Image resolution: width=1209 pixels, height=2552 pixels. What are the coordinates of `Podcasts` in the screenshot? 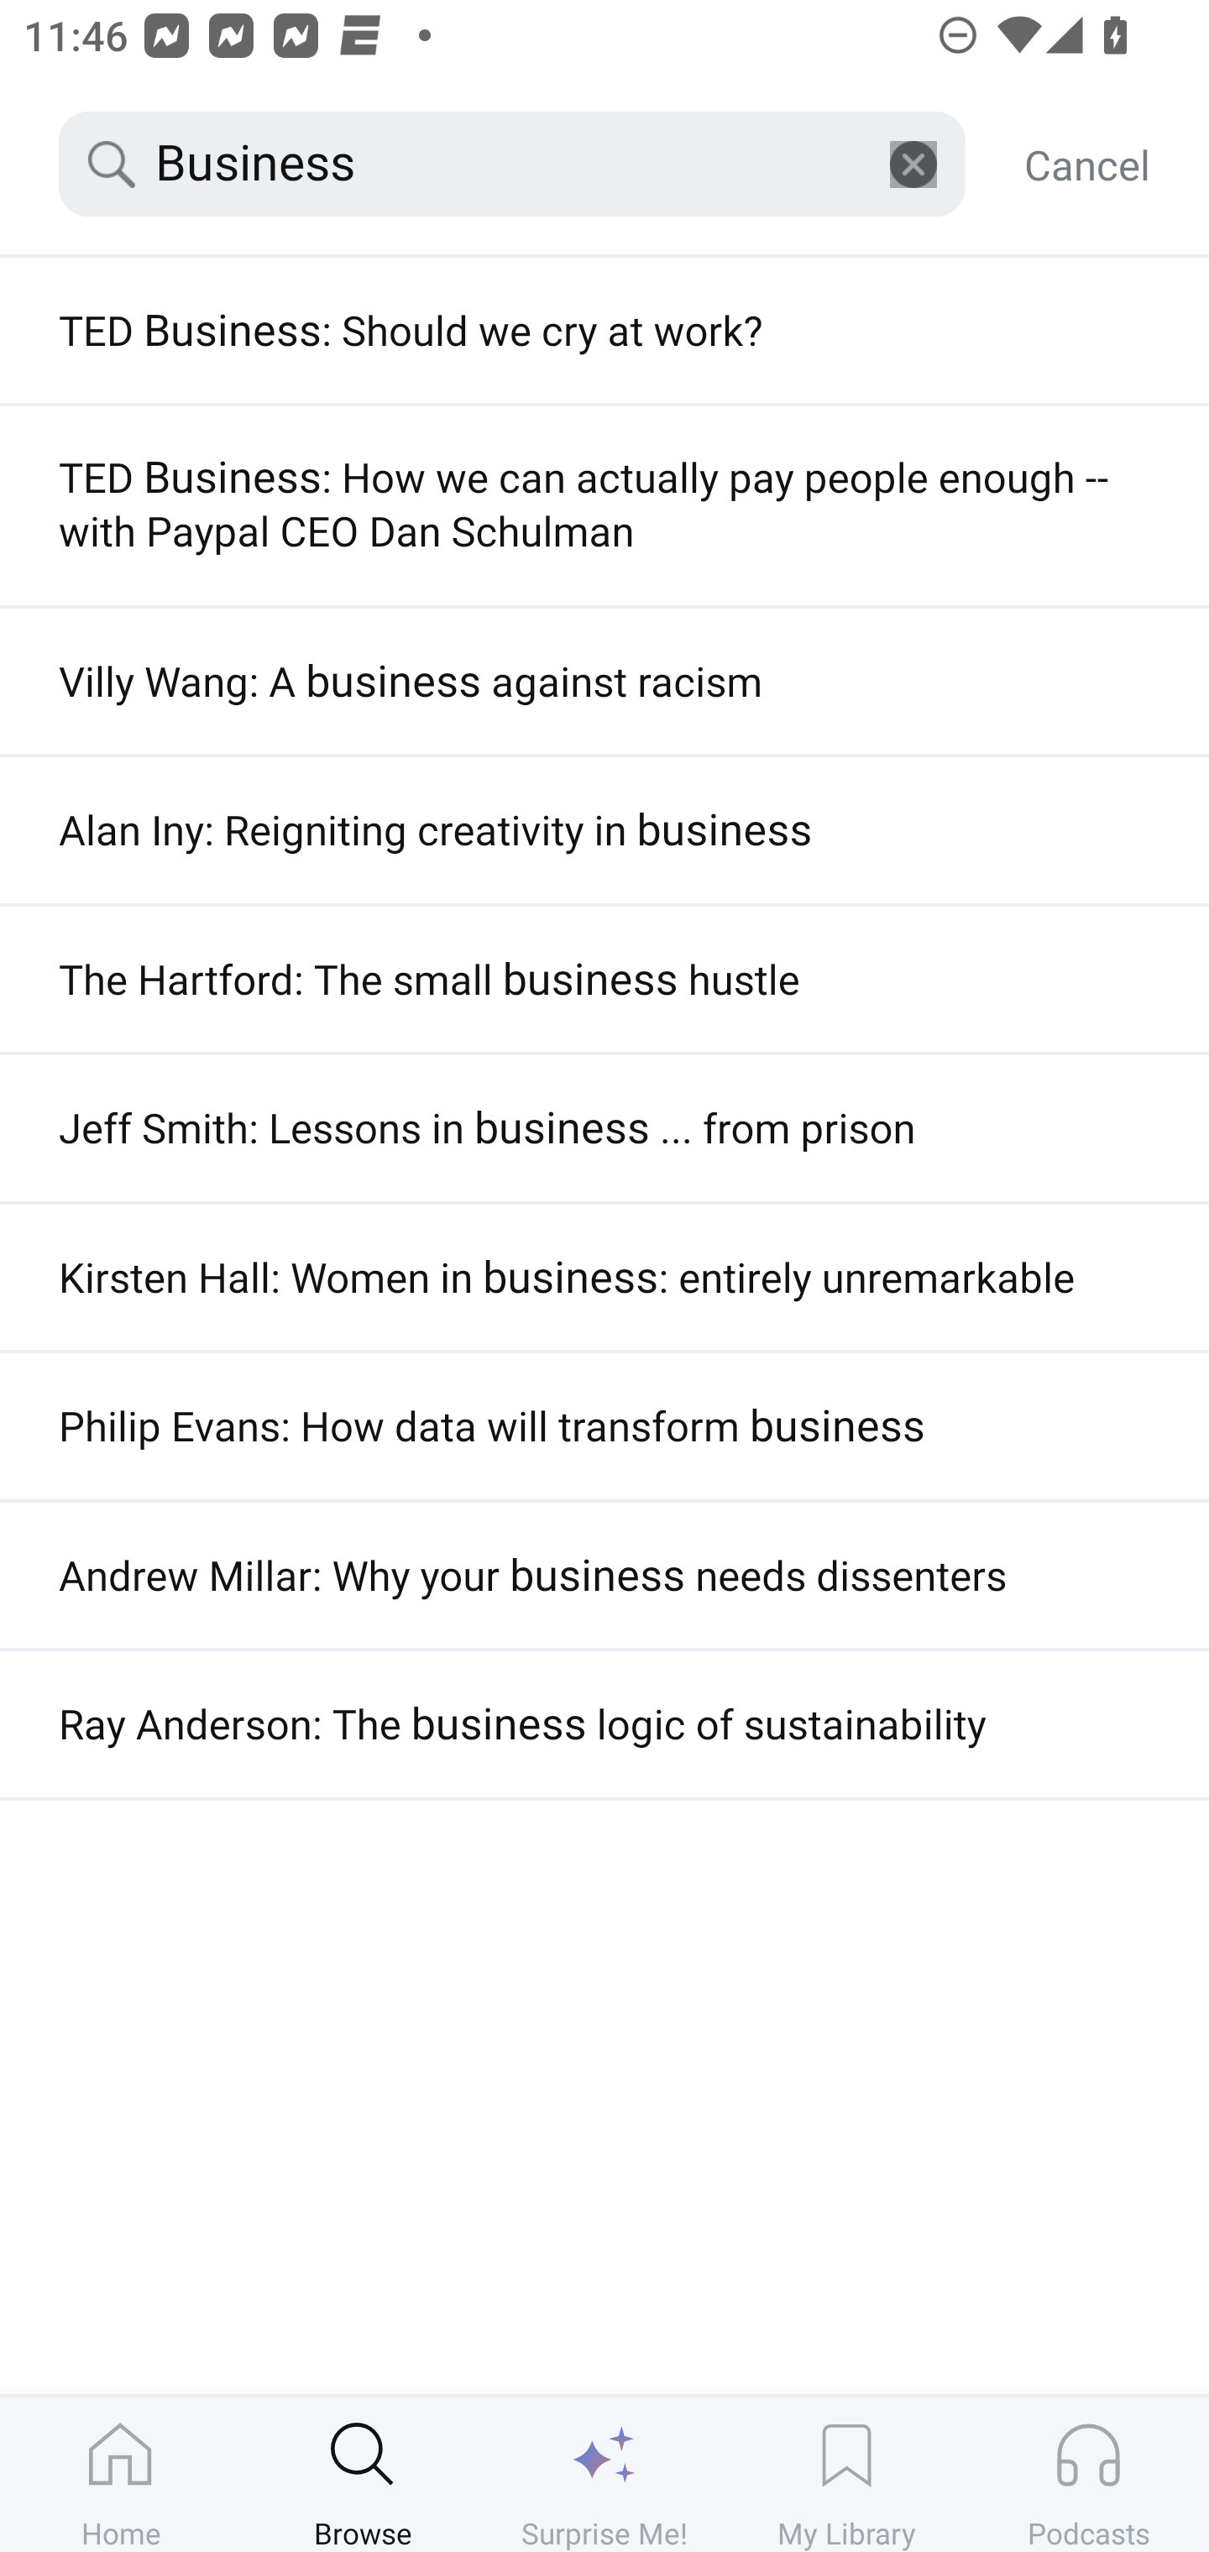 It's located at (1088, 2474).